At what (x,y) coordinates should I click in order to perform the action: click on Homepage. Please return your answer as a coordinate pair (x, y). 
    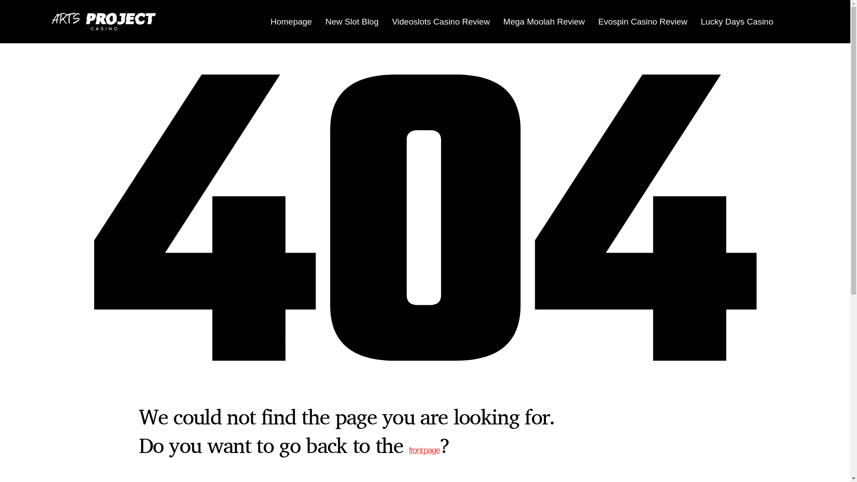
    Looking at the image, I should click on (291, 21).